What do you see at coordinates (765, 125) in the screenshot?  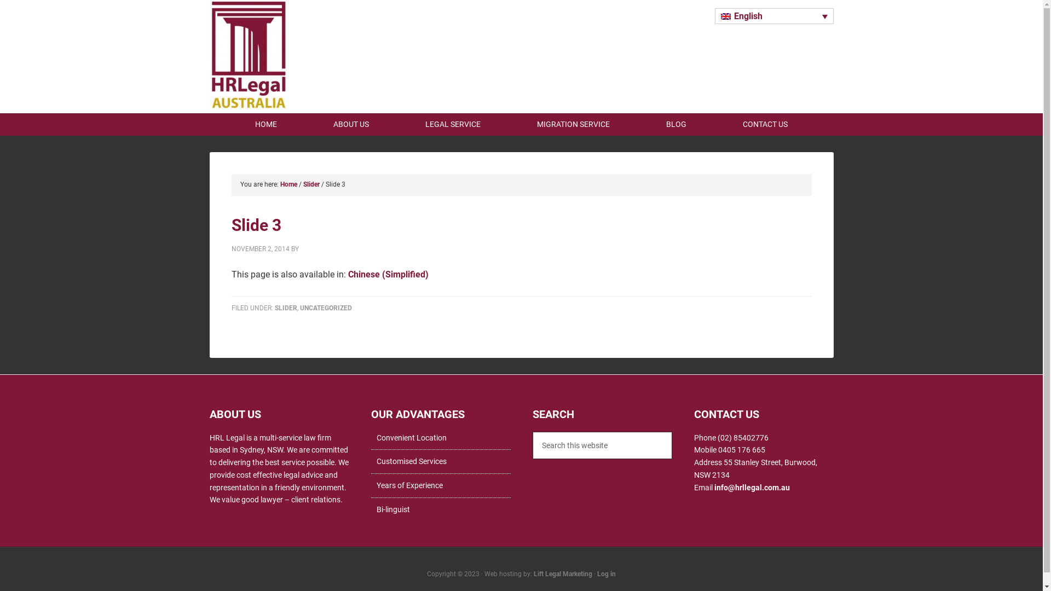 I see `CONTACT US` at bounding box center [765, 125].